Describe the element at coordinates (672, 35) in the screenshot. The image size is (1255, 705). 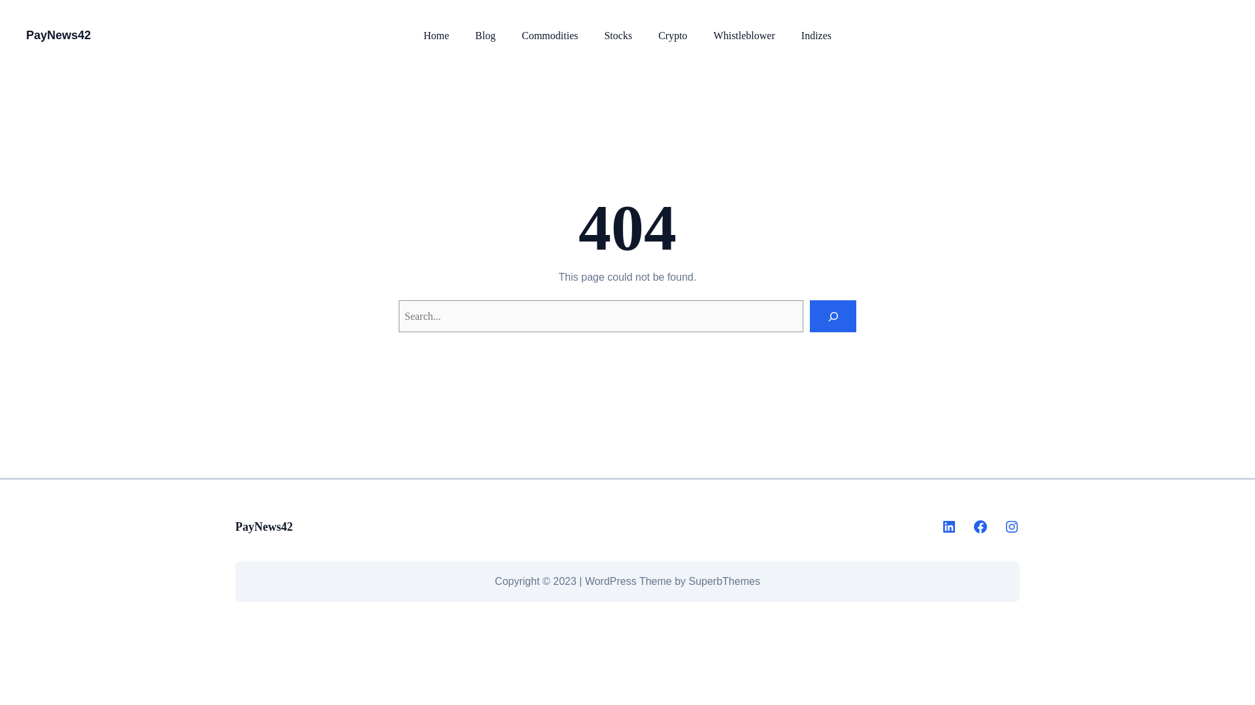
I see `Crypto` at that location.